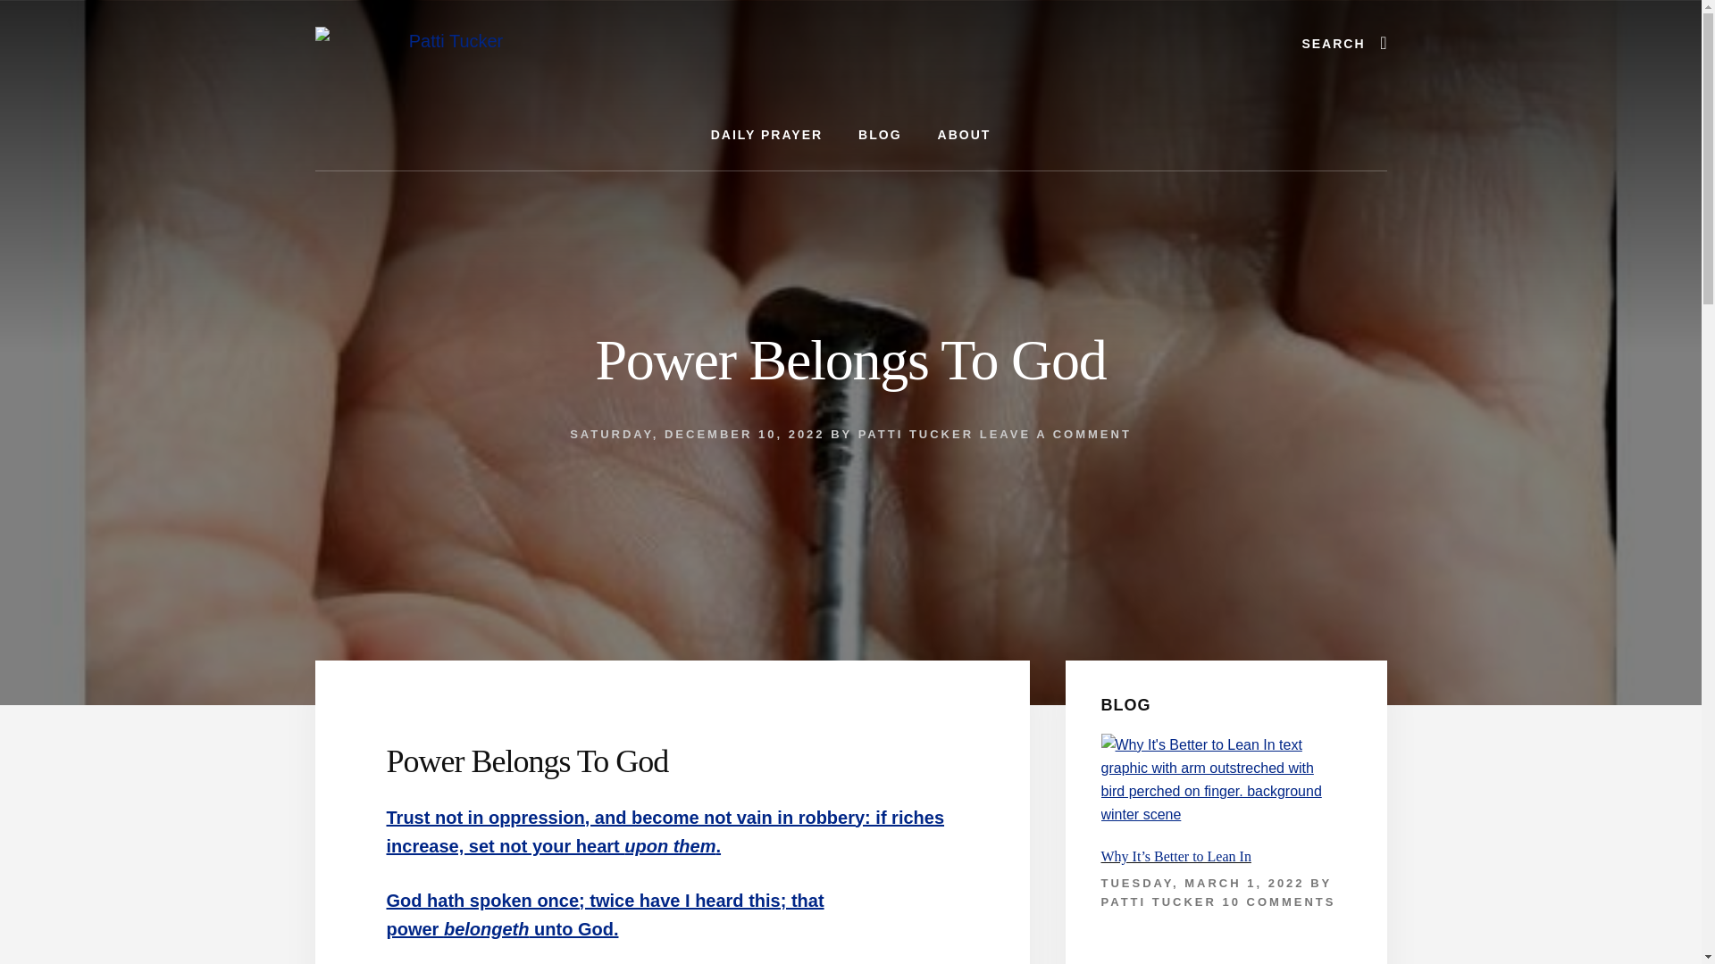 The height and width of the screenshot is (964, 1715). Describe the element at coordinates (1158, 902) in the screenshot. I see `PATTI TUCKER` at that location.